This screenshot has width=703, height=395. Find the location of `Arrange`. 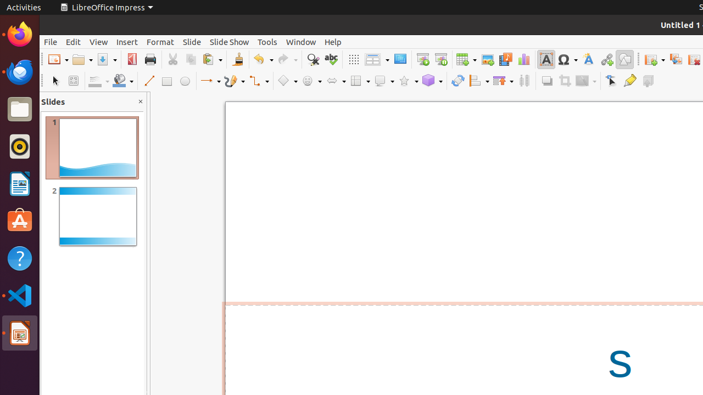

Arrange is located at coordinates (503, 81).